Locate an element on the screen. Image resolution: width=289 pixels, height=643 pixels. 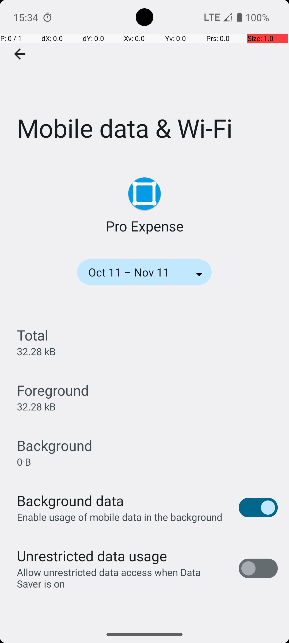
Foreground is located at coordinates (53, 390).